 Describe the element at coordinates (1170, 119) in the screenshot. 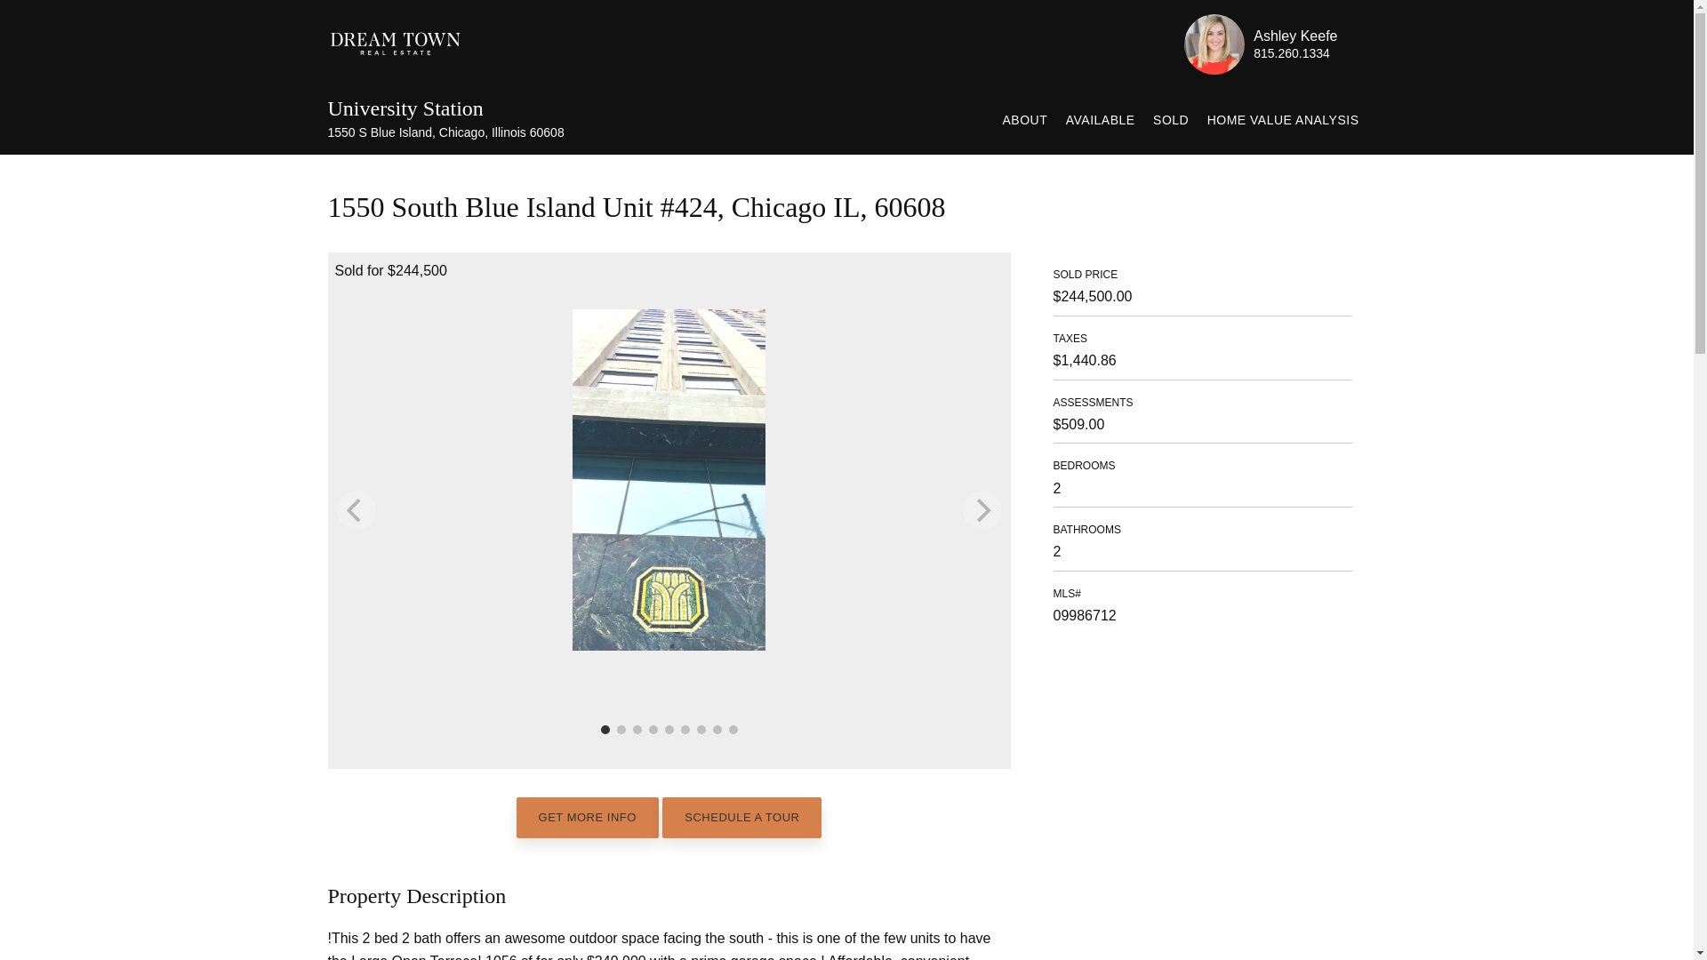

I see `SOLD` at that location.